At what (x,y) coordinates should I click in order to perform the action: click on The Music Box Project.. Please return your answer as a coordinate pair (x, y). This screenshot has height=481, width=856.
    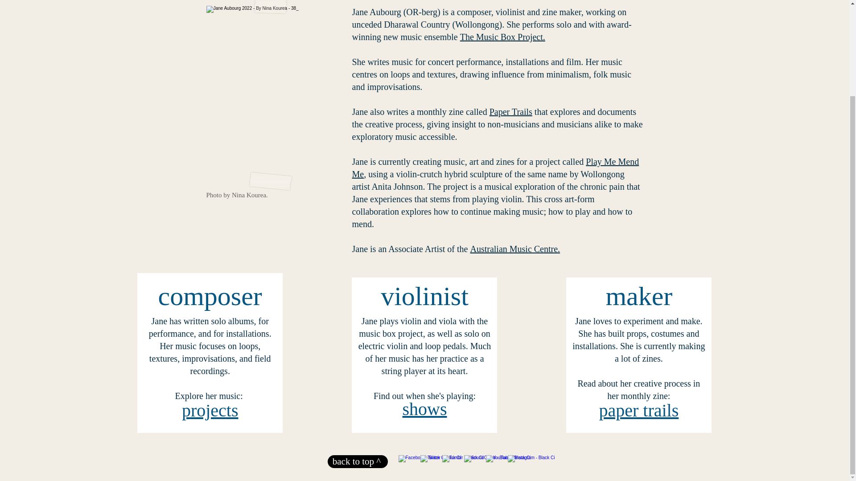
    Looking at the image, I should click on (503, 37).